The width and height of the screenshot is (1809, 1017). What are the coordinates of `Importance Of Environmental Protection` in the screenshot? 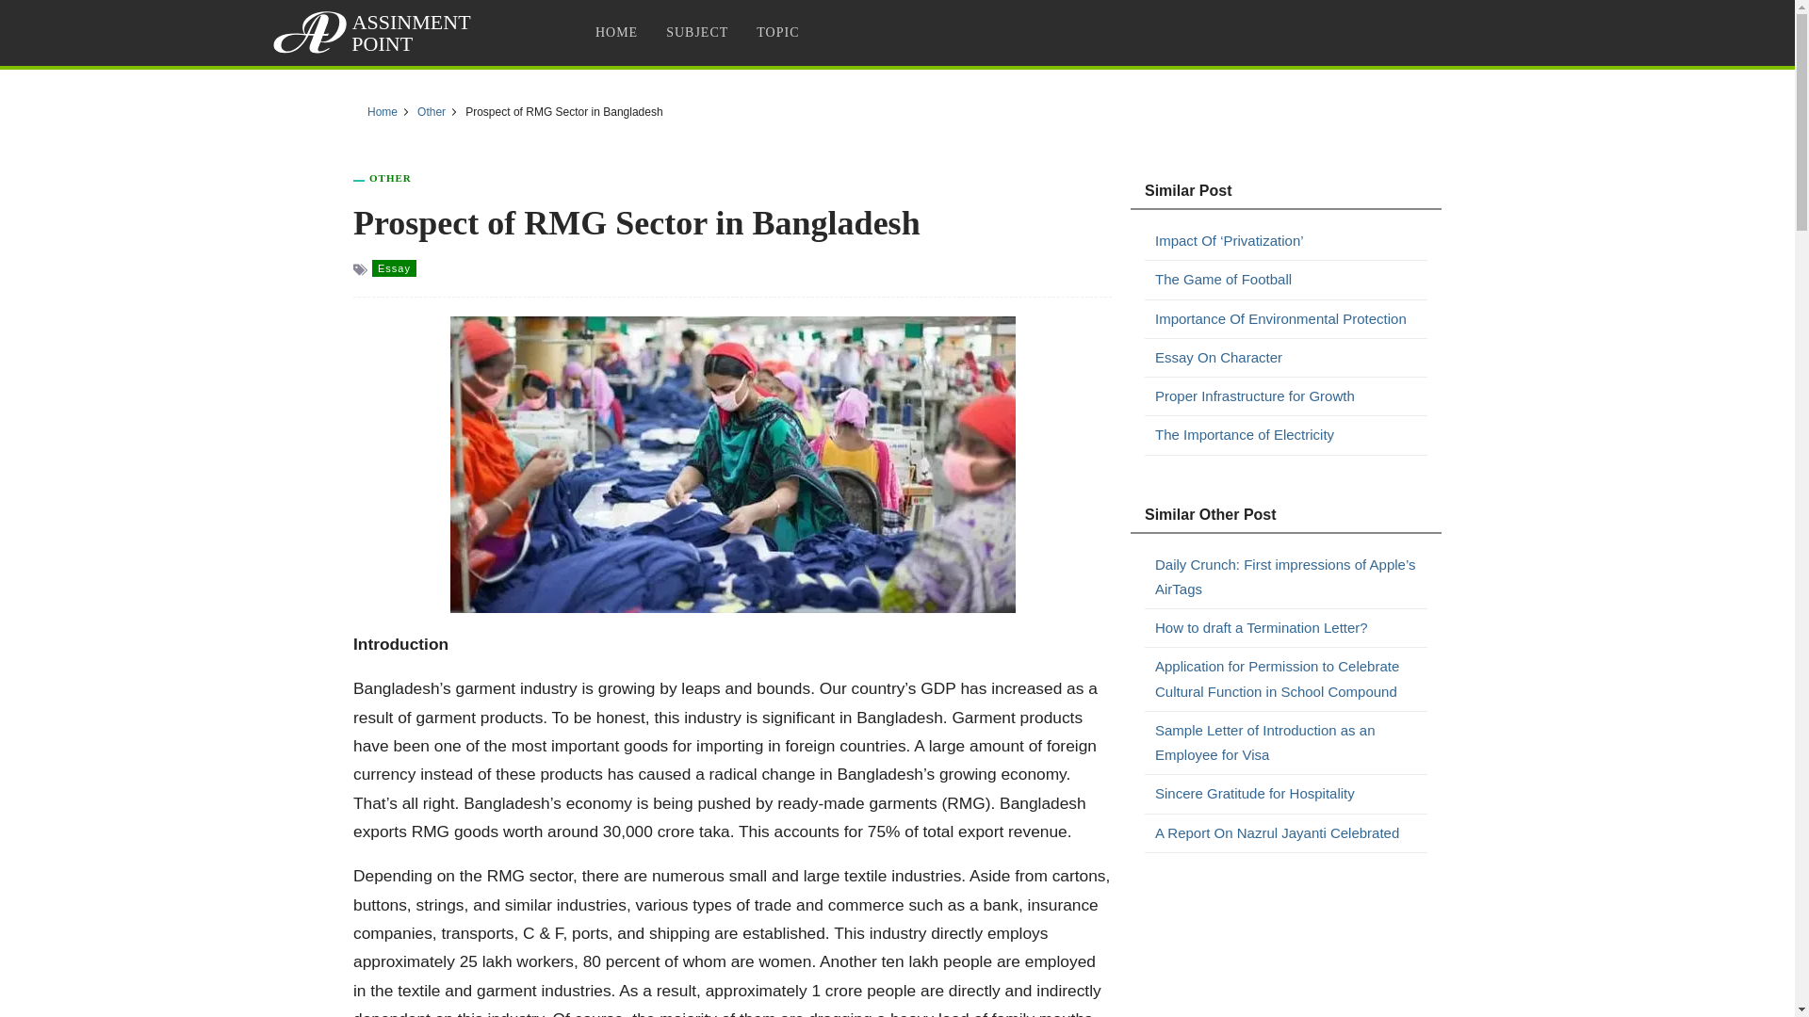 It's located at (1291, 319).